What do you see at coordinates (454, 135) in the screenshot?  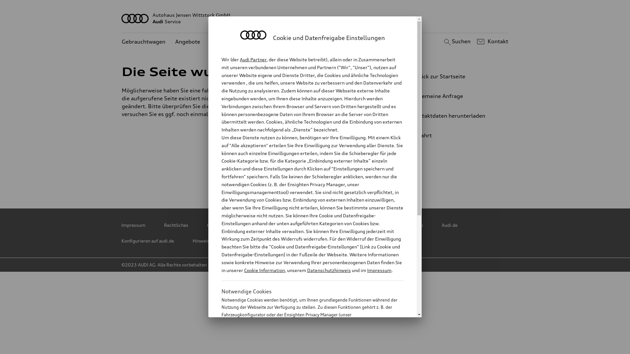 I see `Anfahrt` at bounding box center [454, 135].